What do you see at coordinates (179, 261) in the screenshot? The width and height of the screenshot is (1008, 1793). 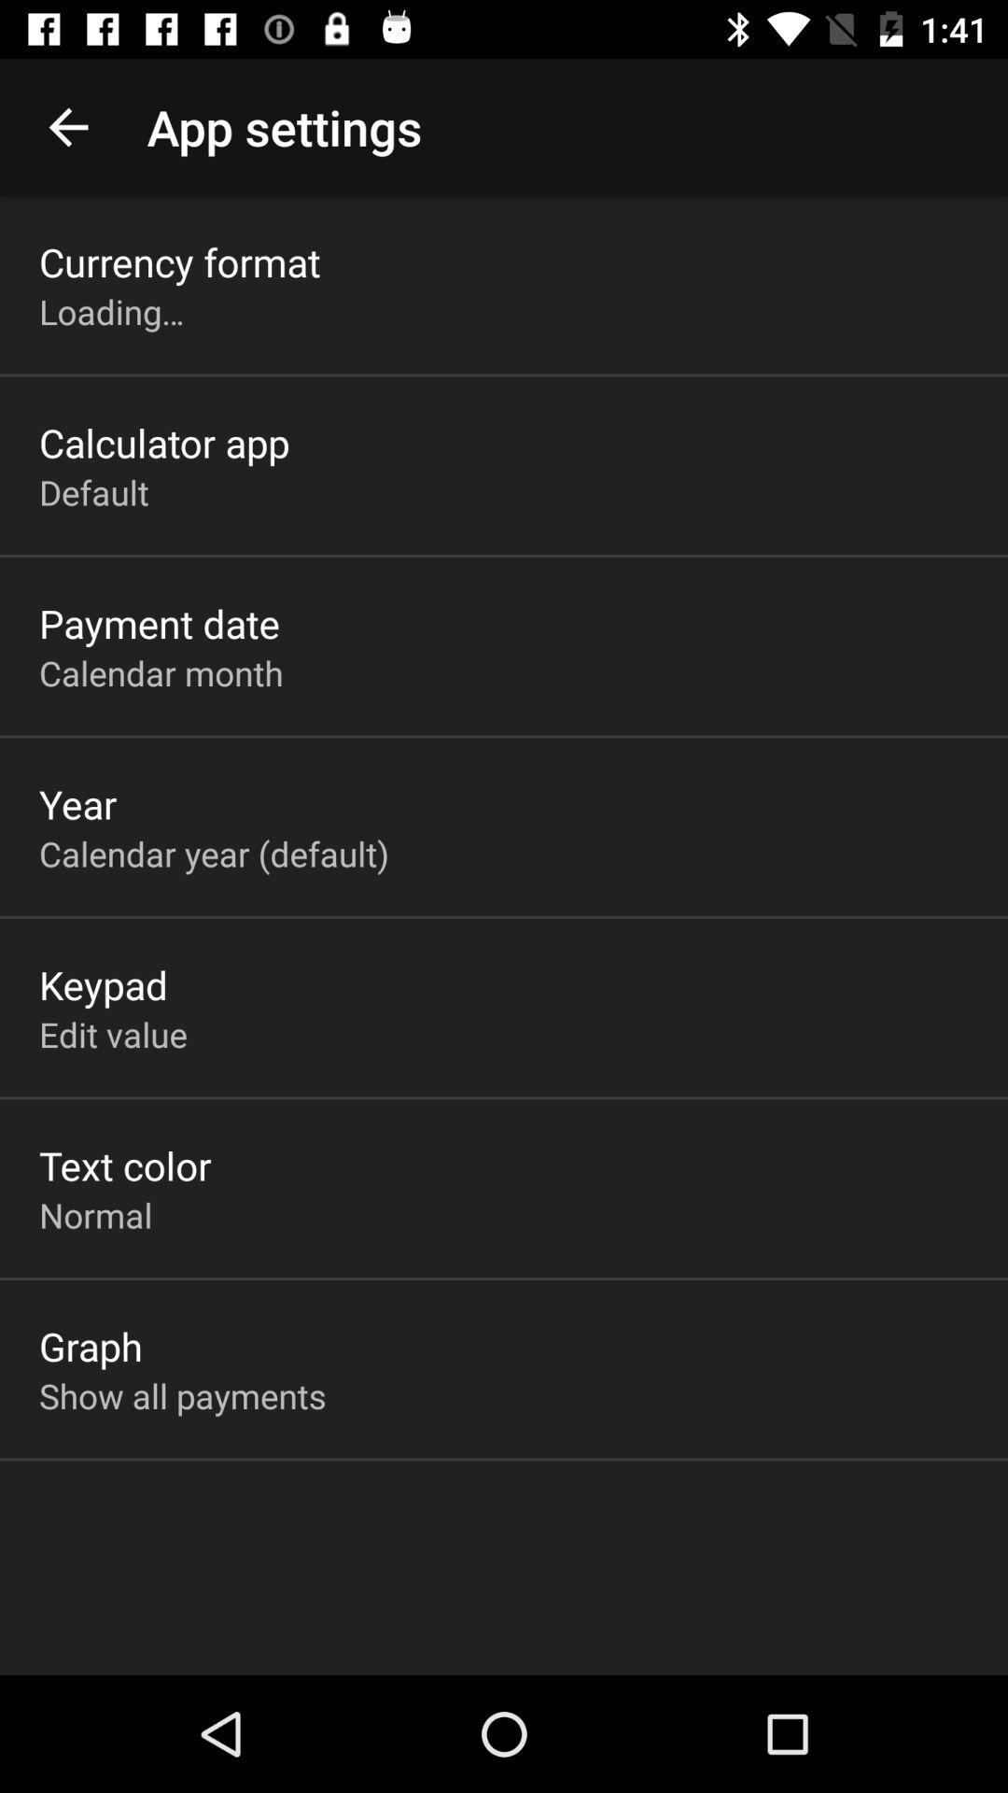 I see `jump to currency format` at bounding box center [179, 261].